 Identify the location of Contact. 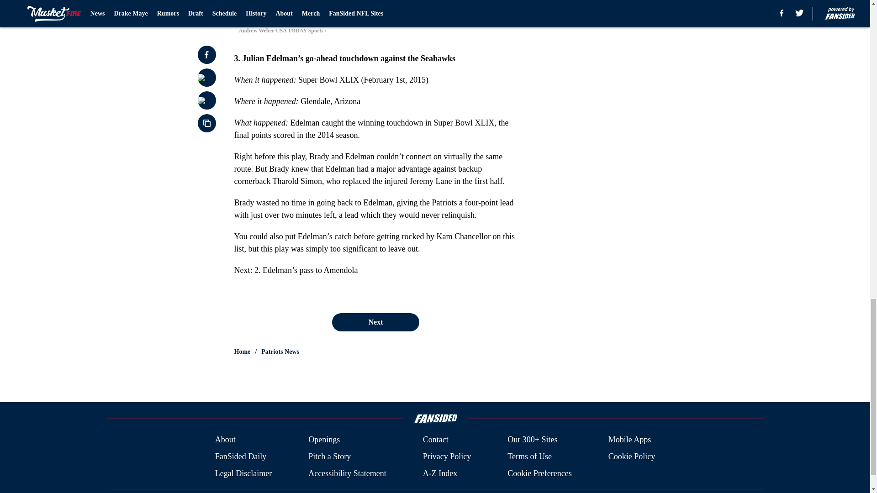
(435, 439).